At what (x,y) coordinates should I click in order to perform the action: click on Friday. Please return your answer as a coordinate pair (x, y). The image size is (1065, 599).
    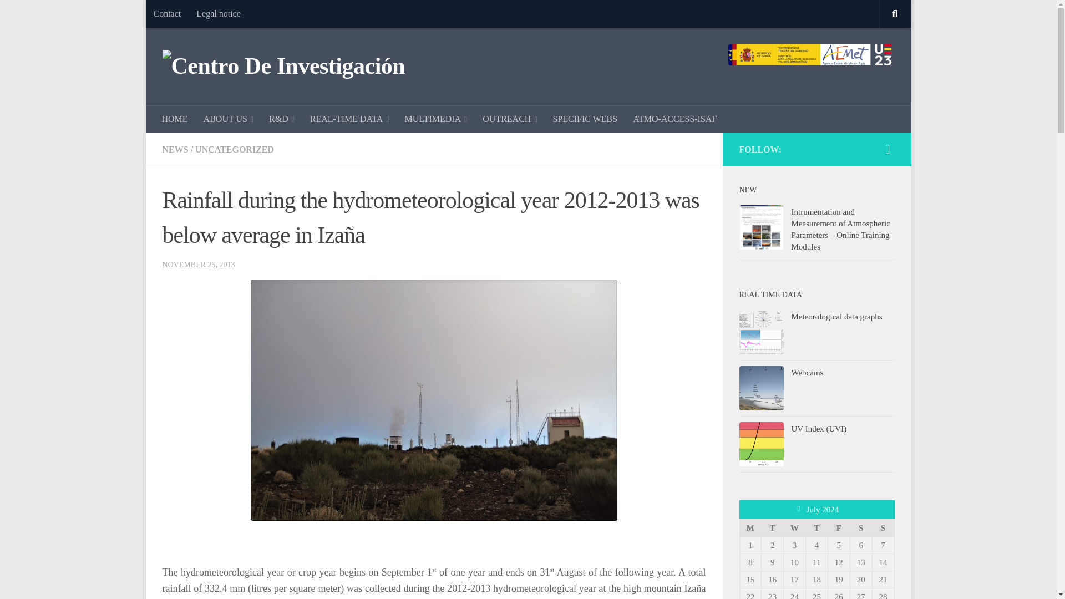
    Looking at the image, I should click on (839, 527).